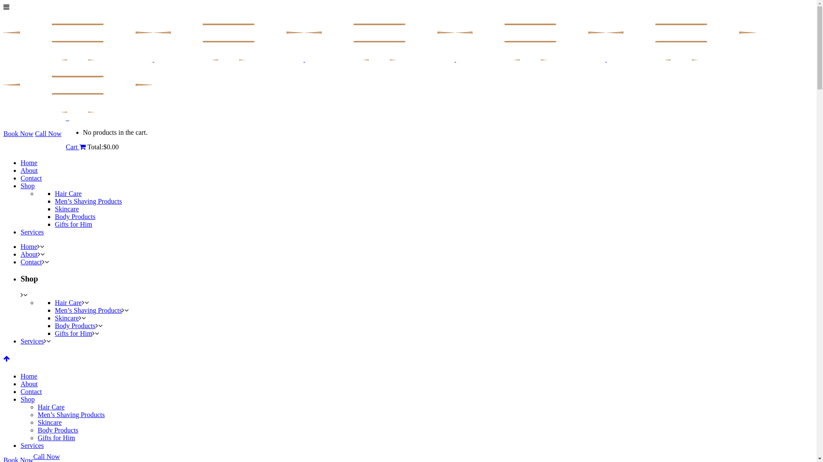 Image resolution: width=823 pixels, height=462 pixels. What do you see at coordinates (68, 118) in the screenshot?
I see `0` at bounding box center [68, 118].